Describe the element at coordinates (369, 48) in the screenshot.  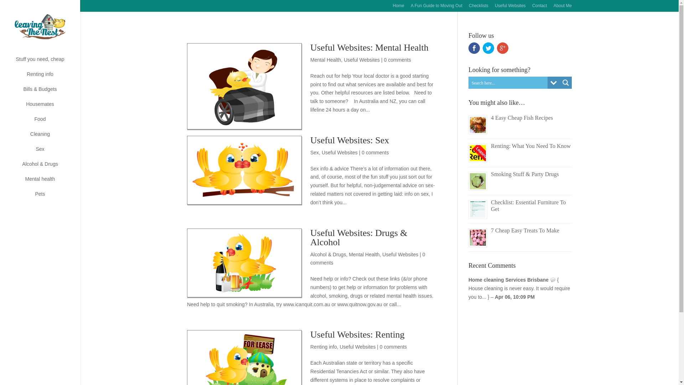
I see `Useful Websites: Mental Health` at that location.